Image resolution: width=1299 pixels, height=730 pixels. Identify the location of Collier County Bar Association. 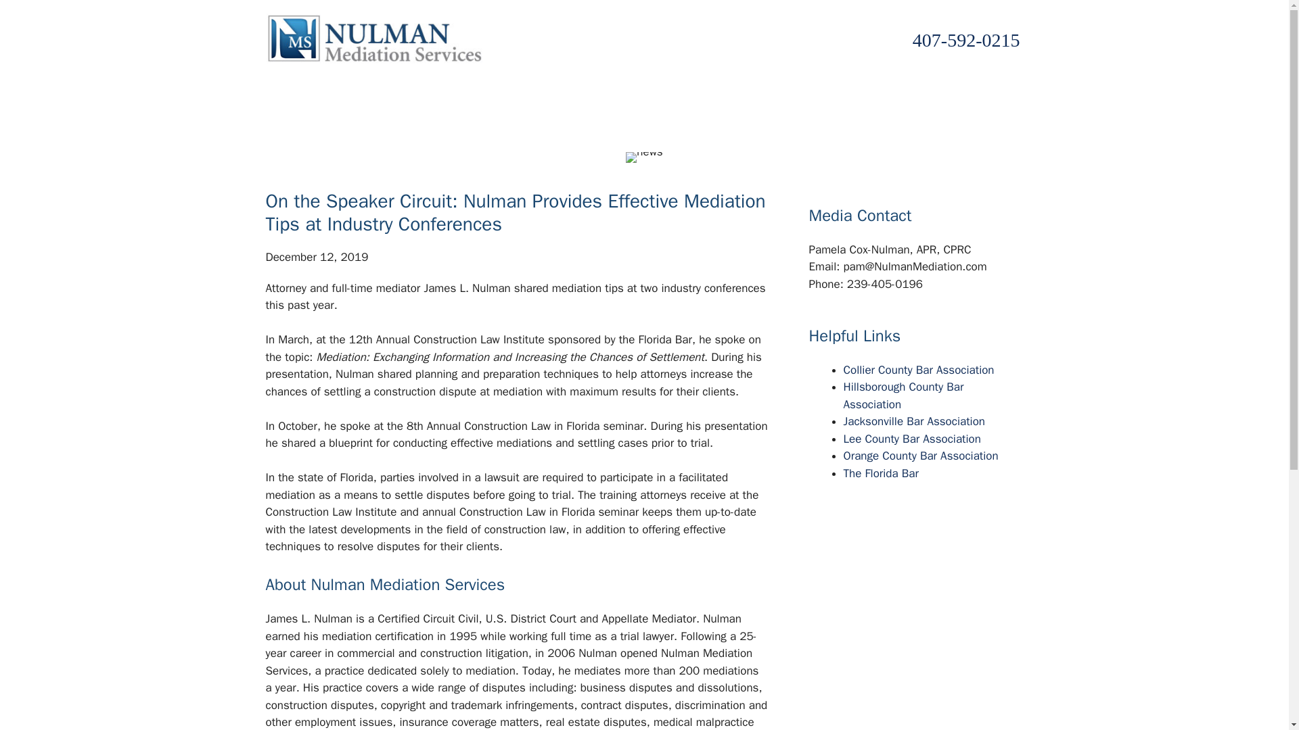
(918, 370).